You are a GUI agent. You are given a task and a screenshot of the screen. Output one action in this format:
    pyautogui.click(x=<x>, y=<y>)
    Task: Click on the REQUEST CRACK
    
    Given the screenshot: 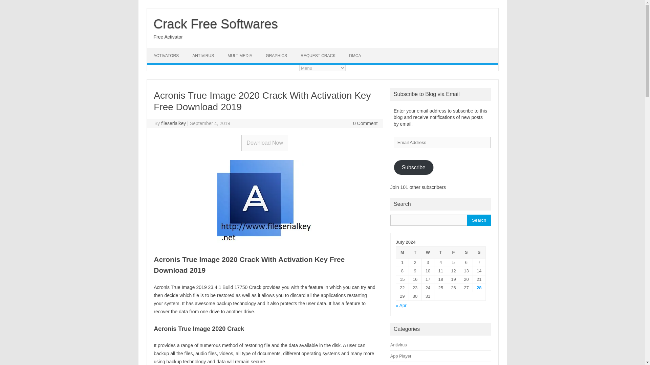 What is the action you would take?
    pyautogui.click(x=318, y=55)
    